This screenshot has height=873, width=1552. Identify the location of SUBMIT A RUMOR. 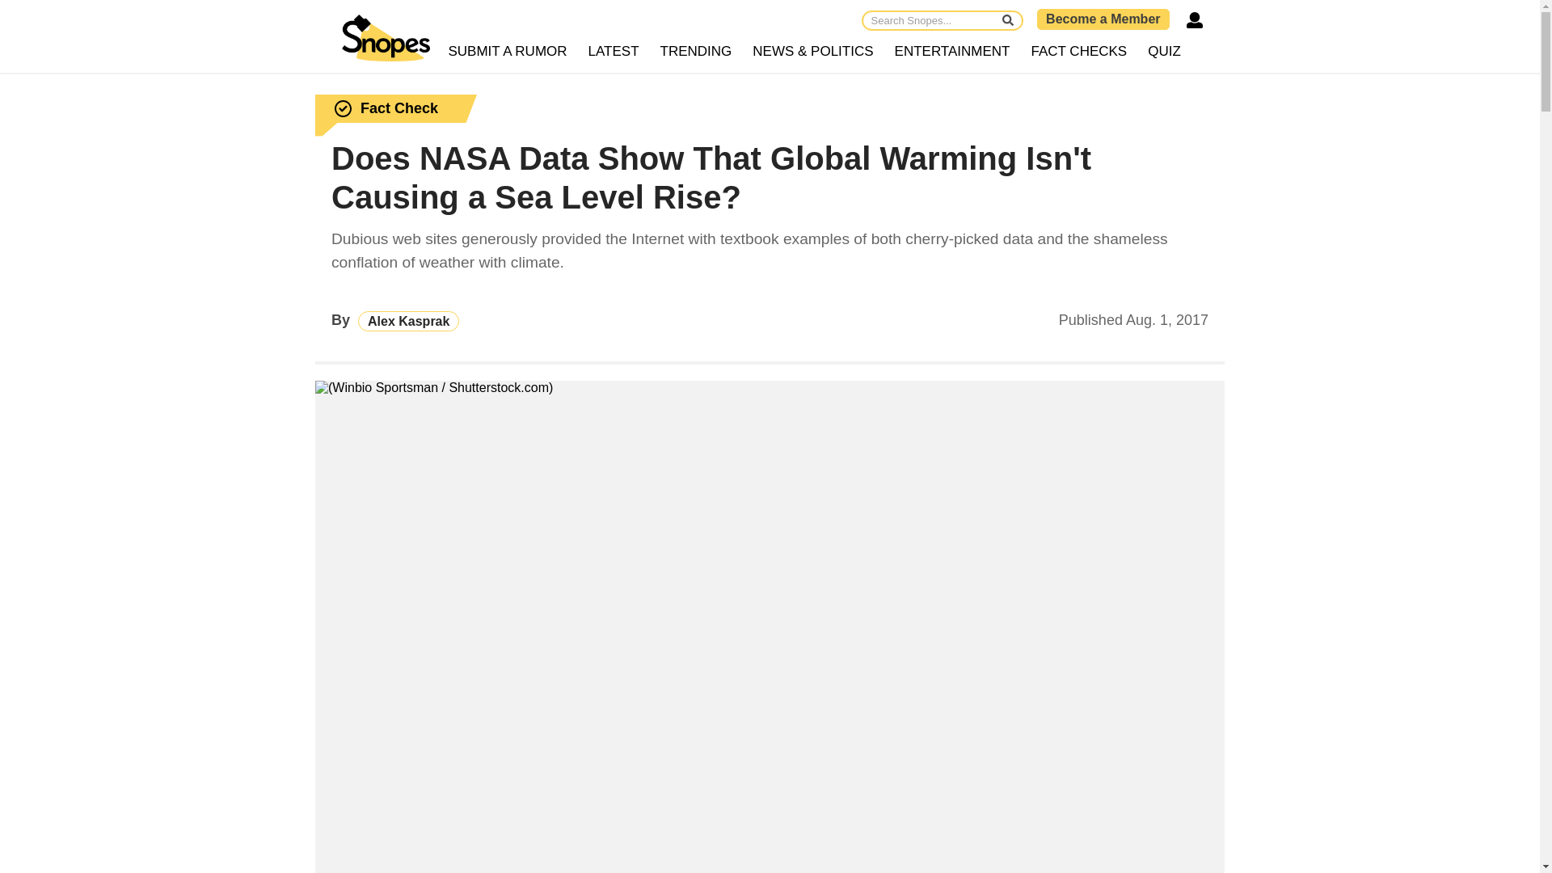
(508, 52).